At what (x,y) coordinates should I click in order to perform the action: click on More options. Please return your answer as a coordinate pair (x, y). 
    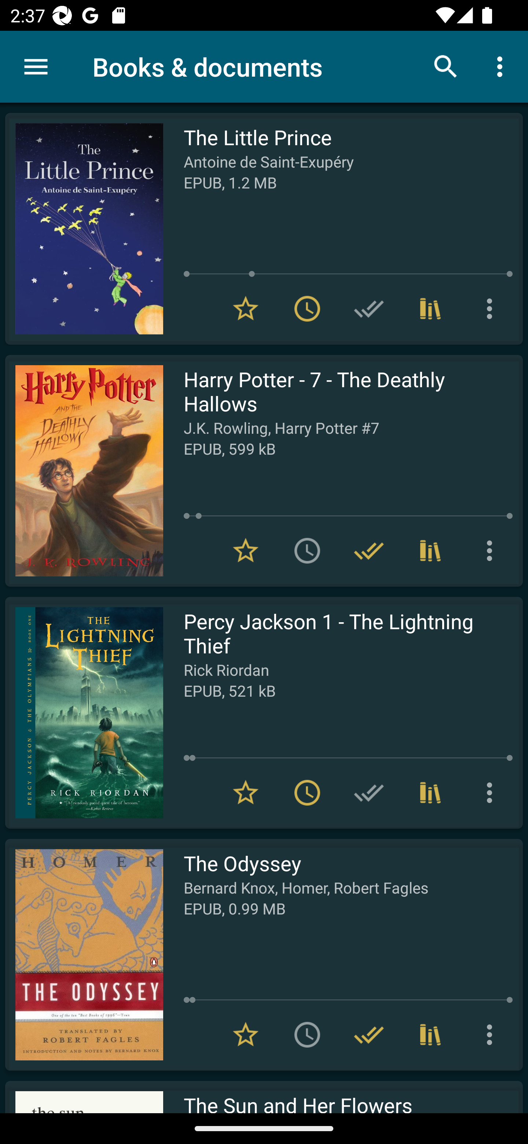
    Looking at the image, I should click on (492, 309).